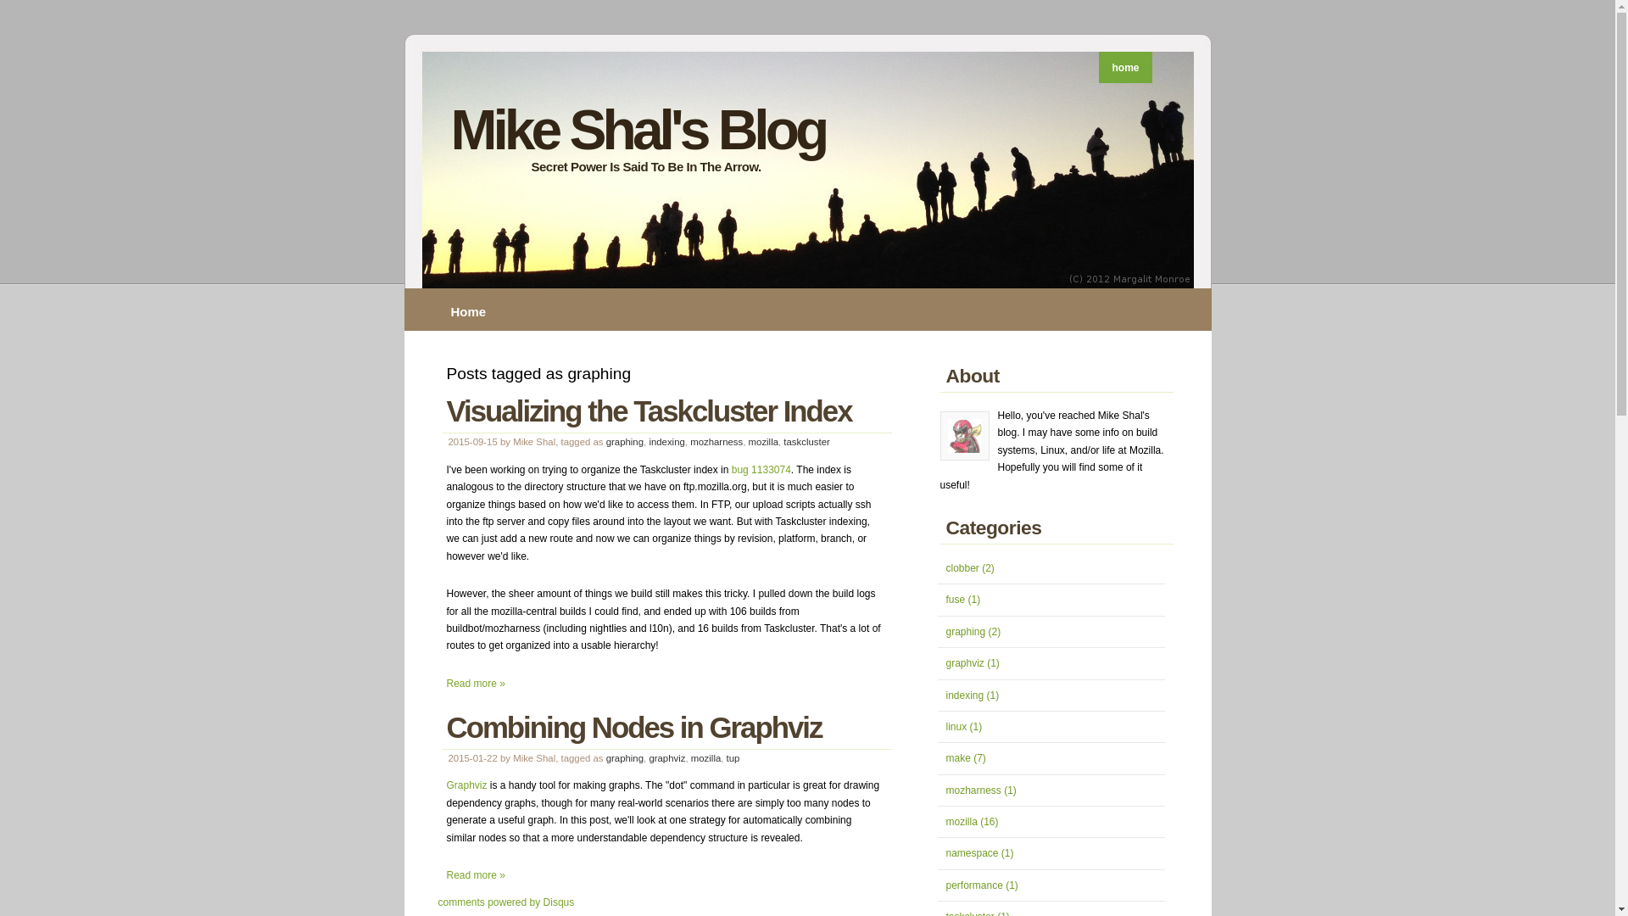 Image resolution: width=1628 pixels, height=916 pixels. I want to click on comments powered by Disqus, so click(505, 902).